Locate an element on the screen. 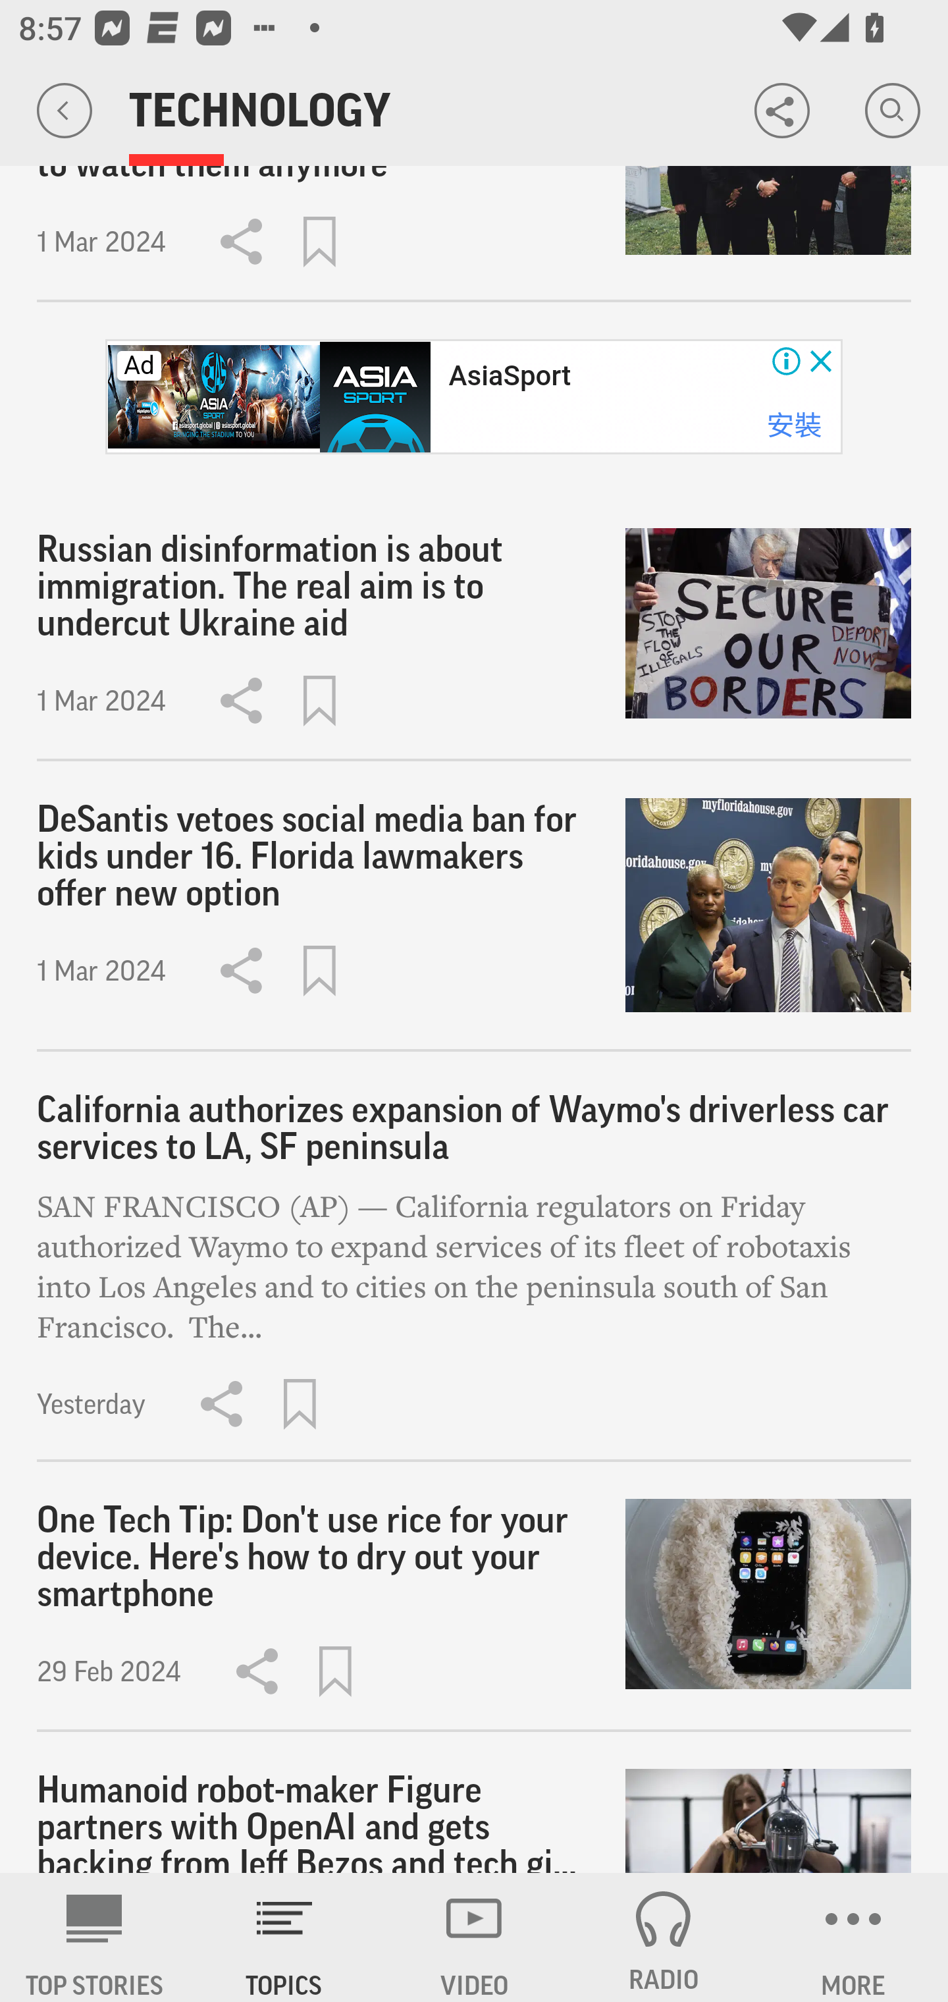 The height and width of the screenshot is (2002, 948). MORE is located at coordinates (853, 1937).